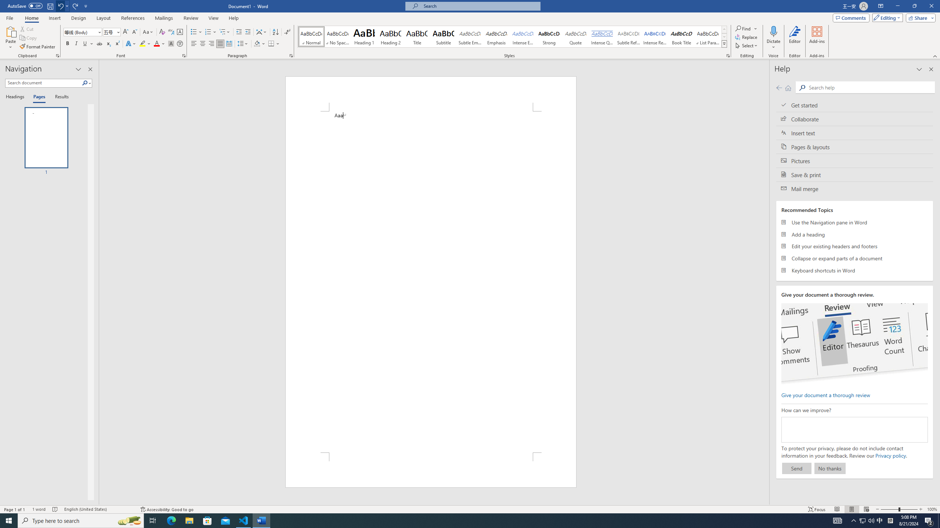 The height and width of the screenshot is (528, 940). I want to click on Line and Paragraph Spacing, so click(243, 44).